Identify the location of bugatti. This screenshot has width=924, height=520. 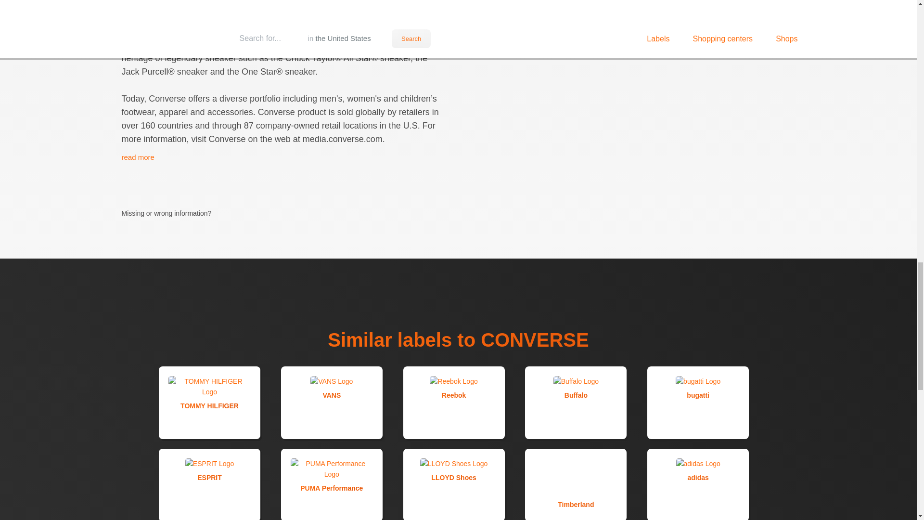
(698, 402).